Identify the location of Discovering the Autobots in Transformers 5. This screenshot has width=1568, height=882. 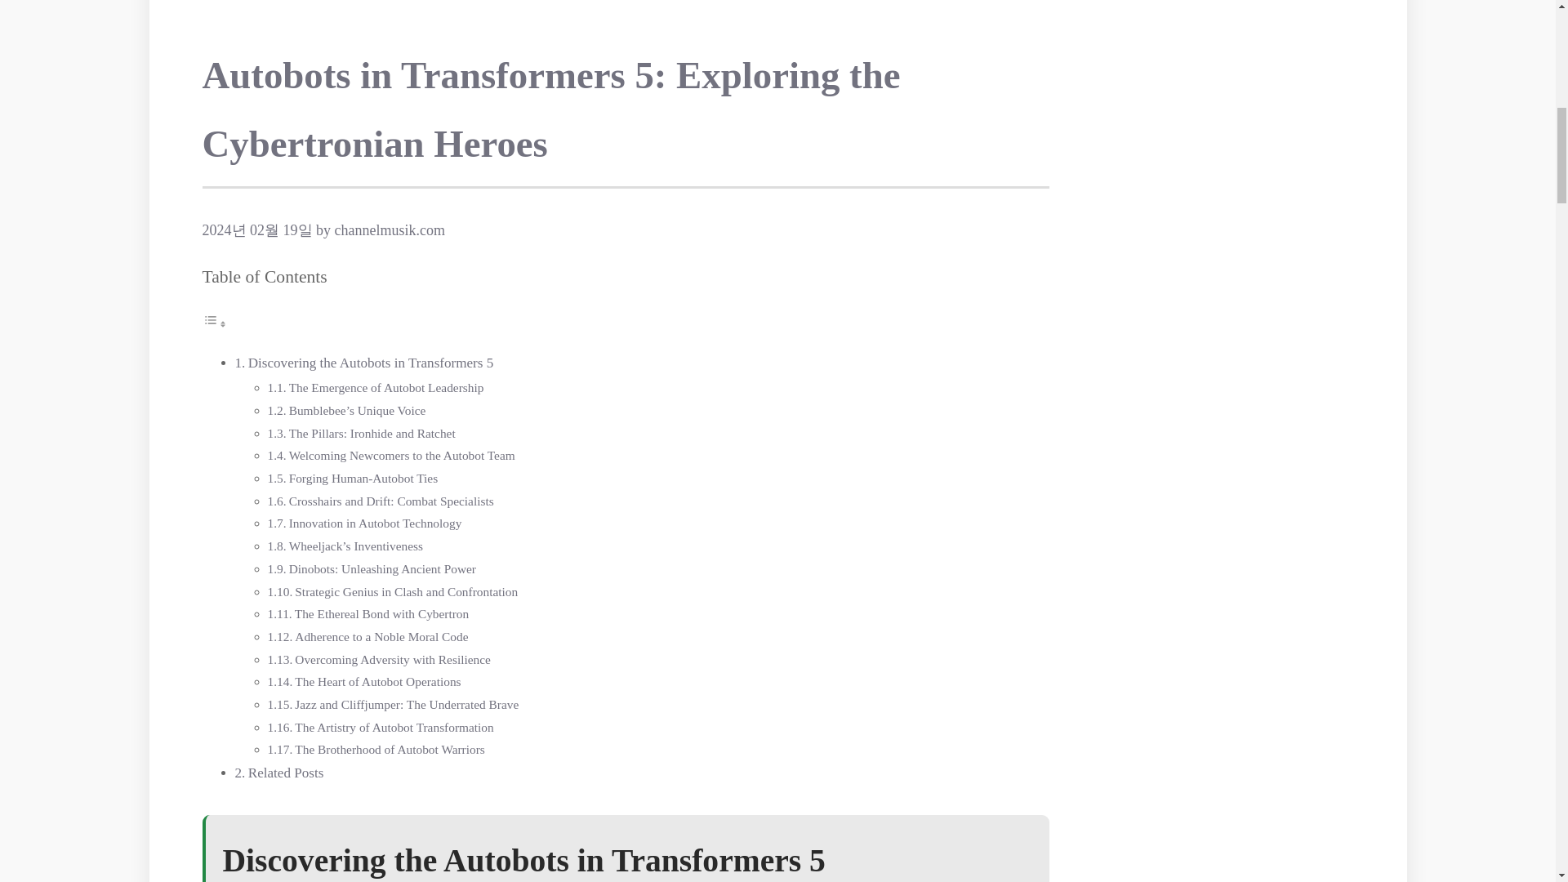
(371, 363).